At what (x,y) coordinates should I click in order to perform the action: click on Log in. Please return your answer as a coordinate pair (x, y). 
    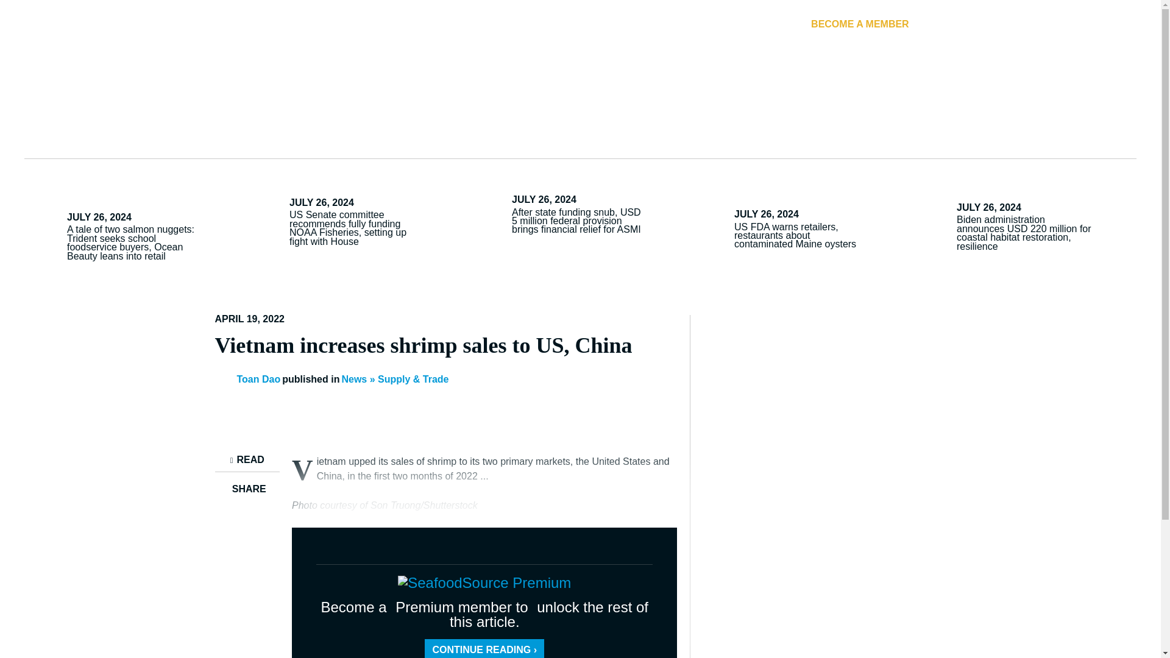
    Looking at the image, I should click on (938, 23).